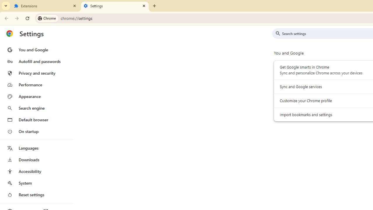 The width and height of the screenshot is (373, 210). I want to click on Reset settings, so click(36, 195).